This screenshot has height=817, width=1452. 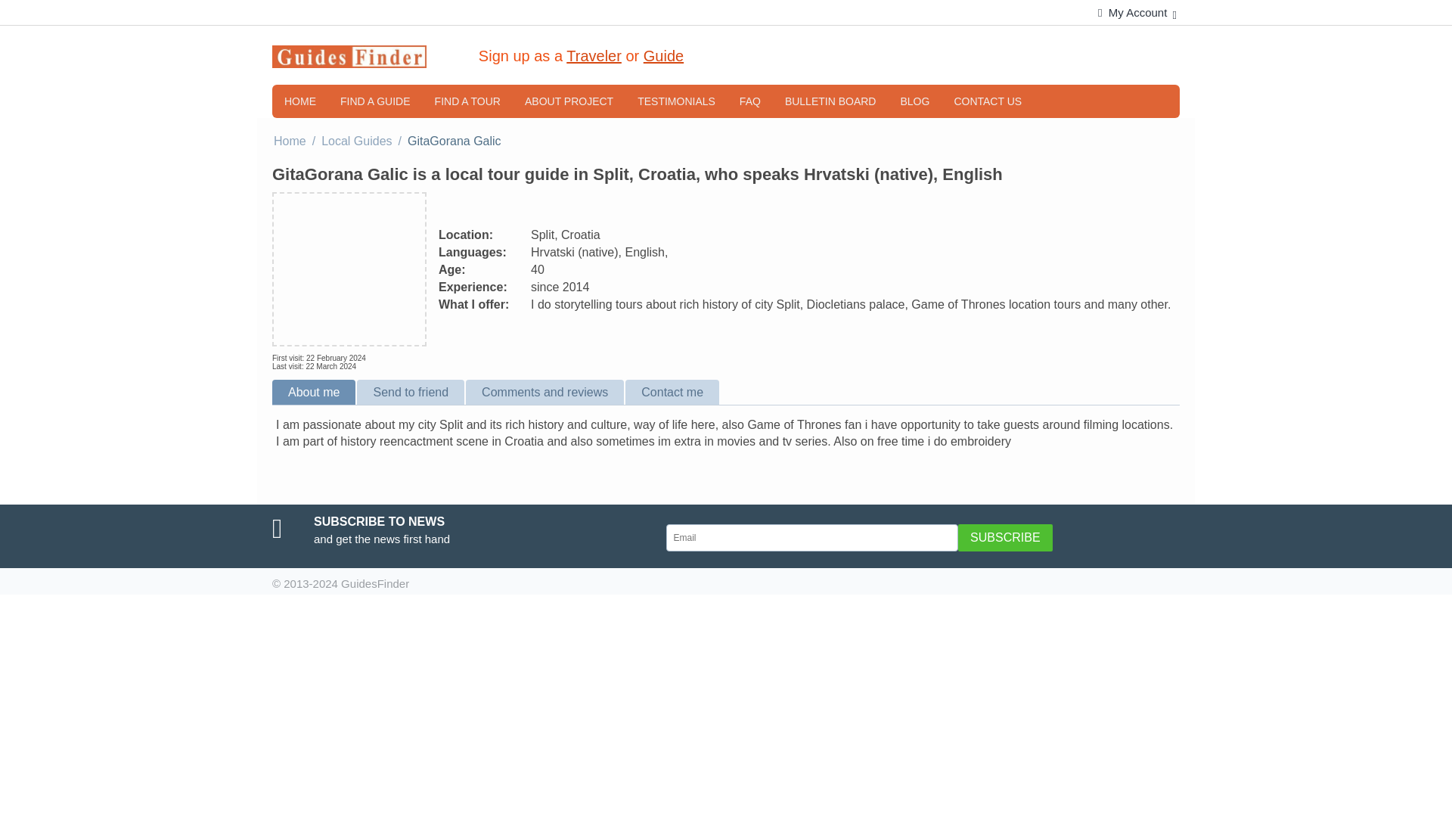 What do you see at coordinates (375, 101) in the screenshot?
I see `FIND A GUIDE` at bounding box center [375, 101].